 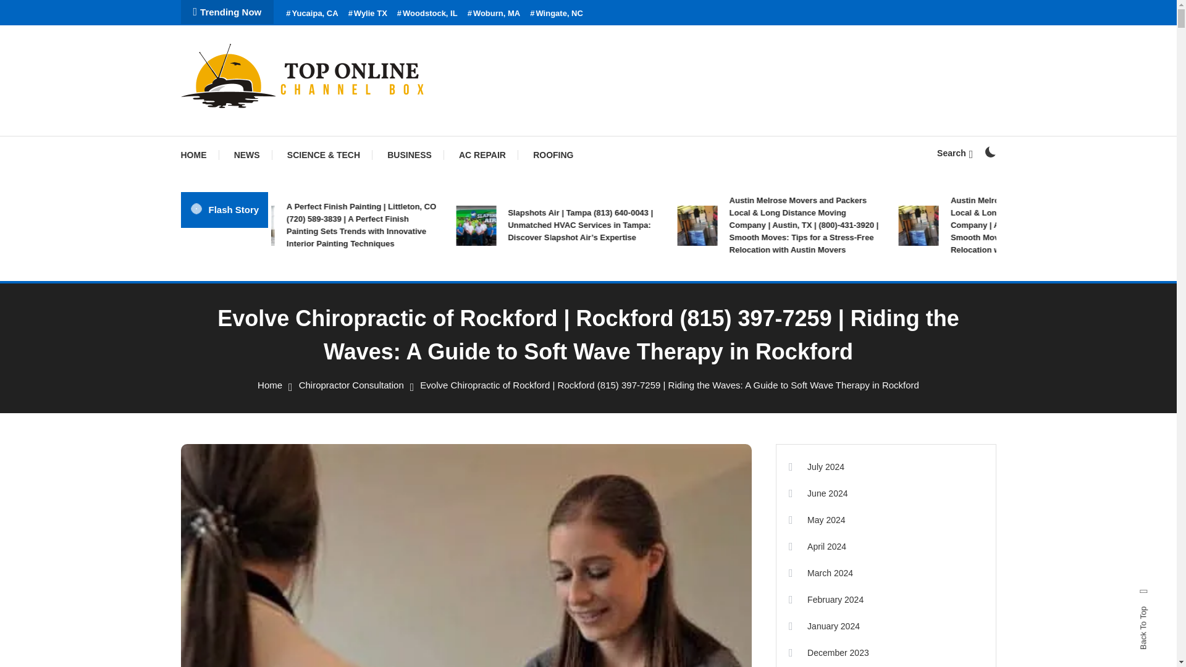 What do you see at coordinates (954, 153) in the screenshot?
I see `Search` at bounding box center [954, 153].